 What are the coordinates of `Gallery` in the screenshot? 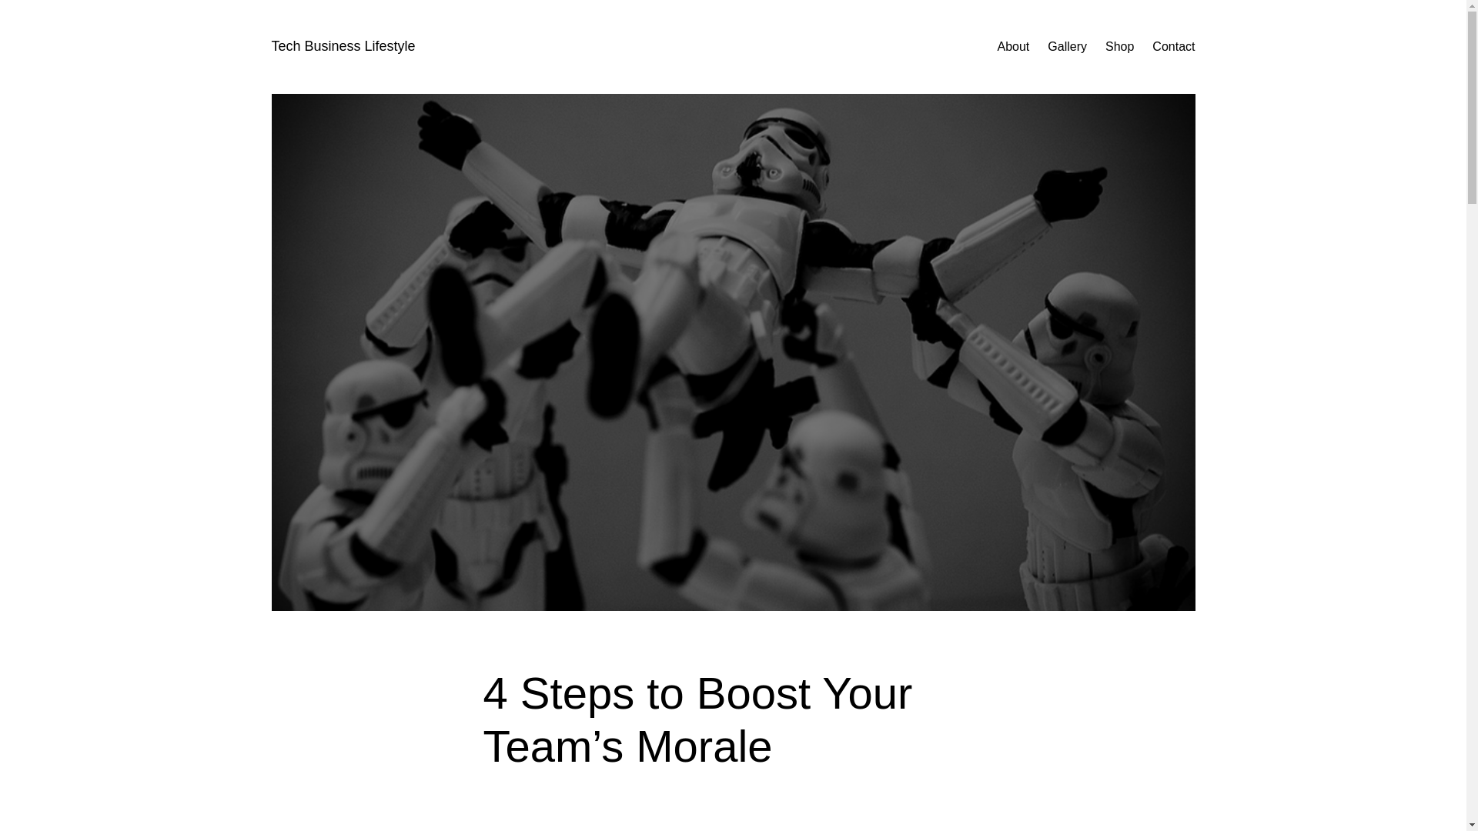 It's located at (1067, 46).